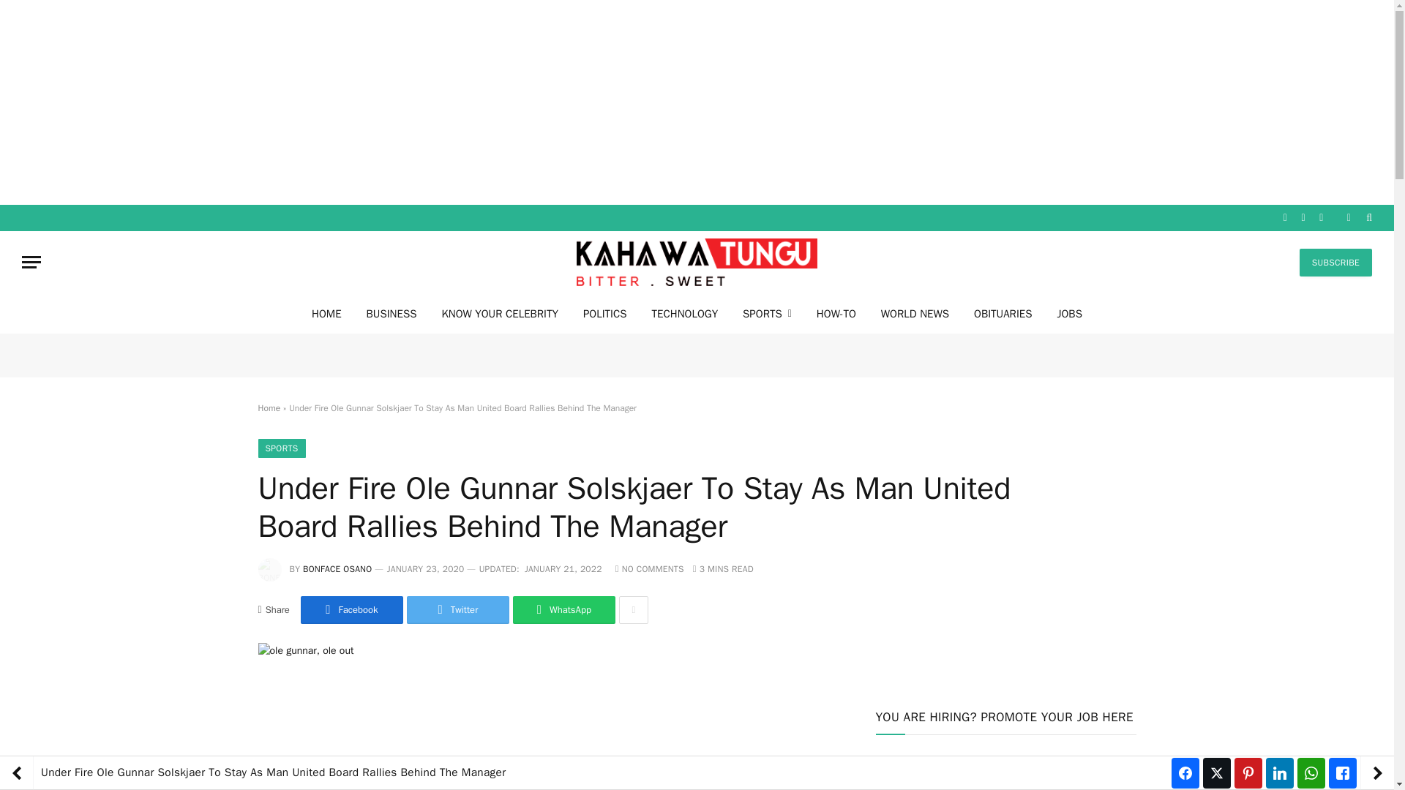 Image resolution: width=1405 pixels, height=790 pixels. What do you see at coordinates (337, 569) in the screenshot?
I see `BONFACE OSANO` at bounding box center [337, 569].